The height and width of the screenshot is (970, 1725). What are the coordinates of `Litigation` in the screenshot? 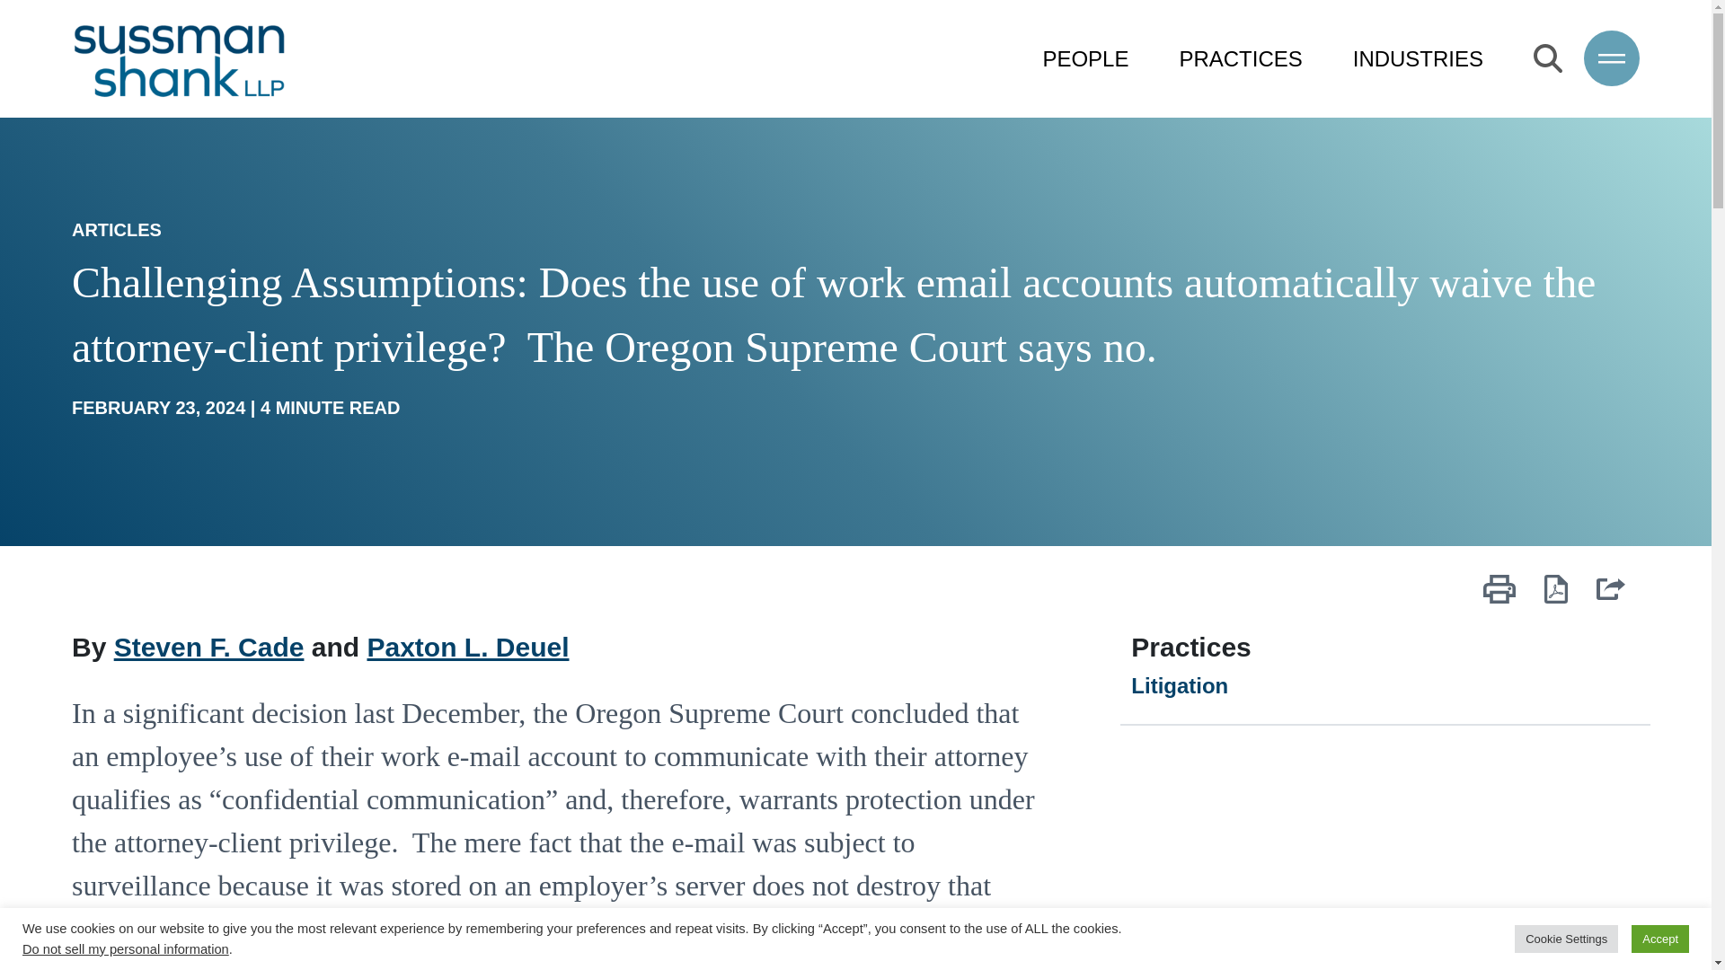 It's located at (1180, 684).